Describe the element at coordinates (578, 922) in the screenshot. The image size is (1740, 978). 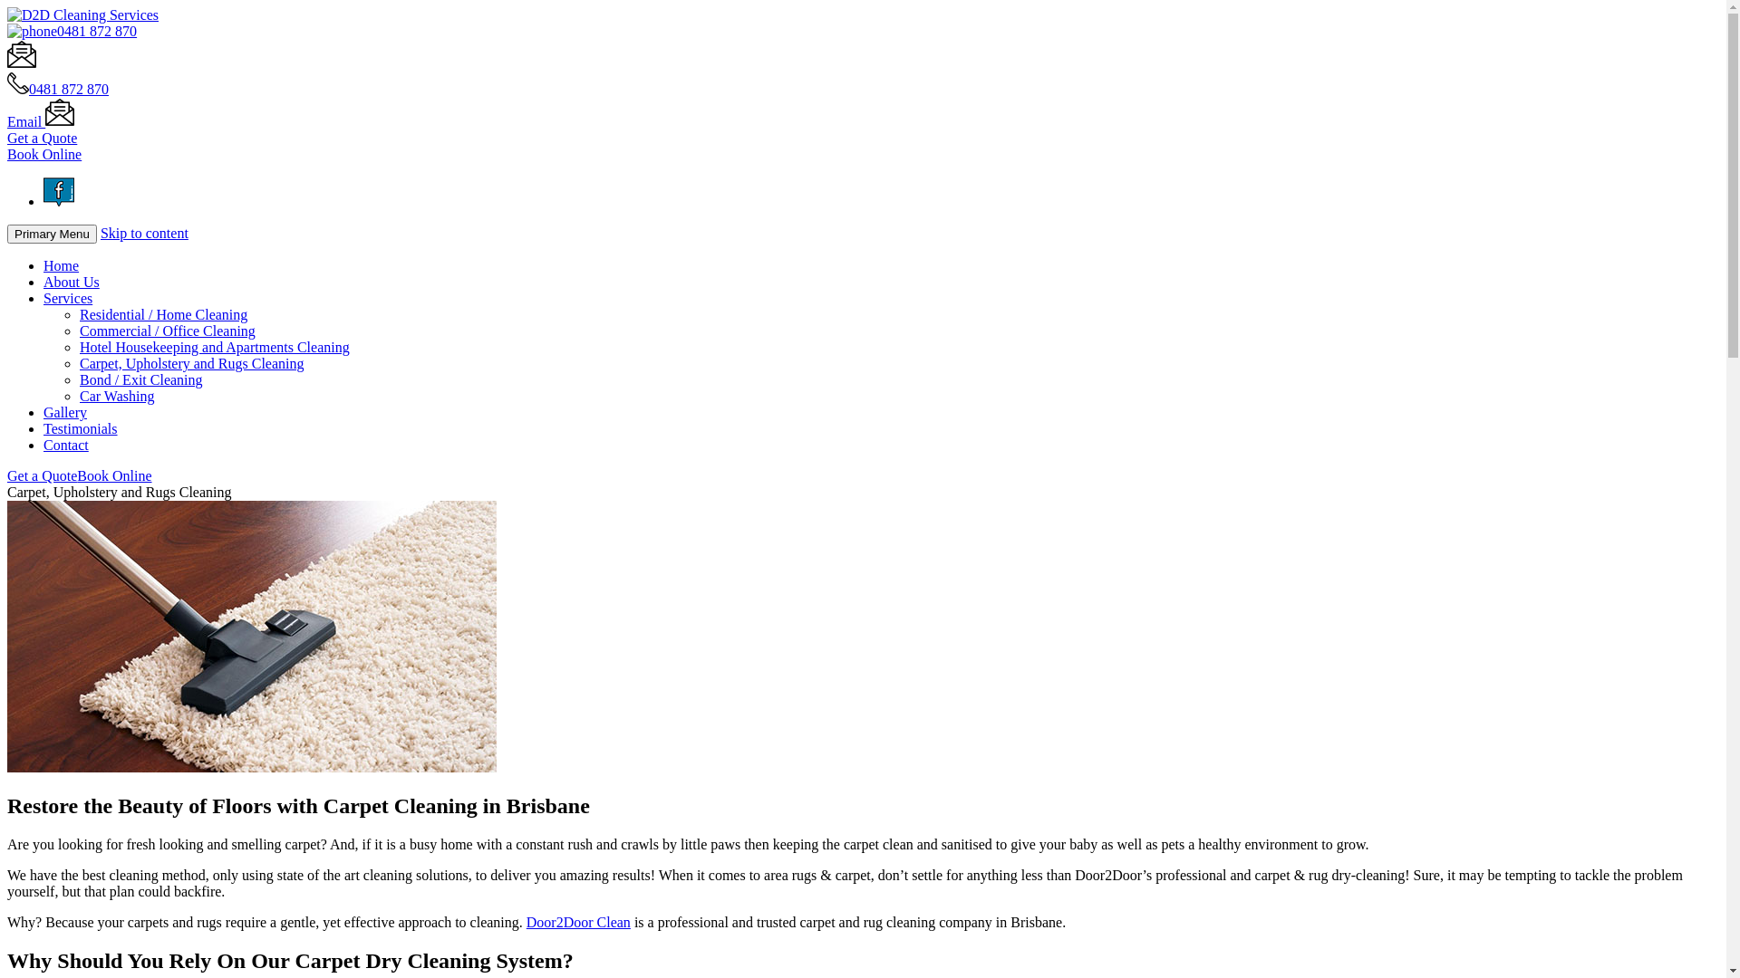
I see `Door2Door Clean` at that location.